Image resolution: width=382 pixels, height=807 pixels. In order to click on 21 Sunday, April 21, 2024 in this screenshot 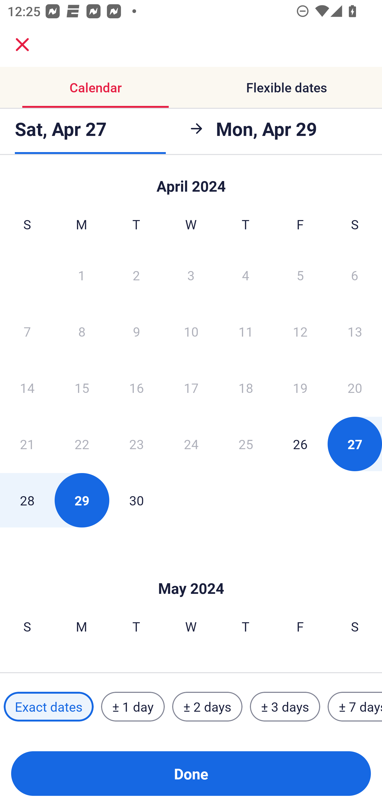, I will do `click(27, 444)`.